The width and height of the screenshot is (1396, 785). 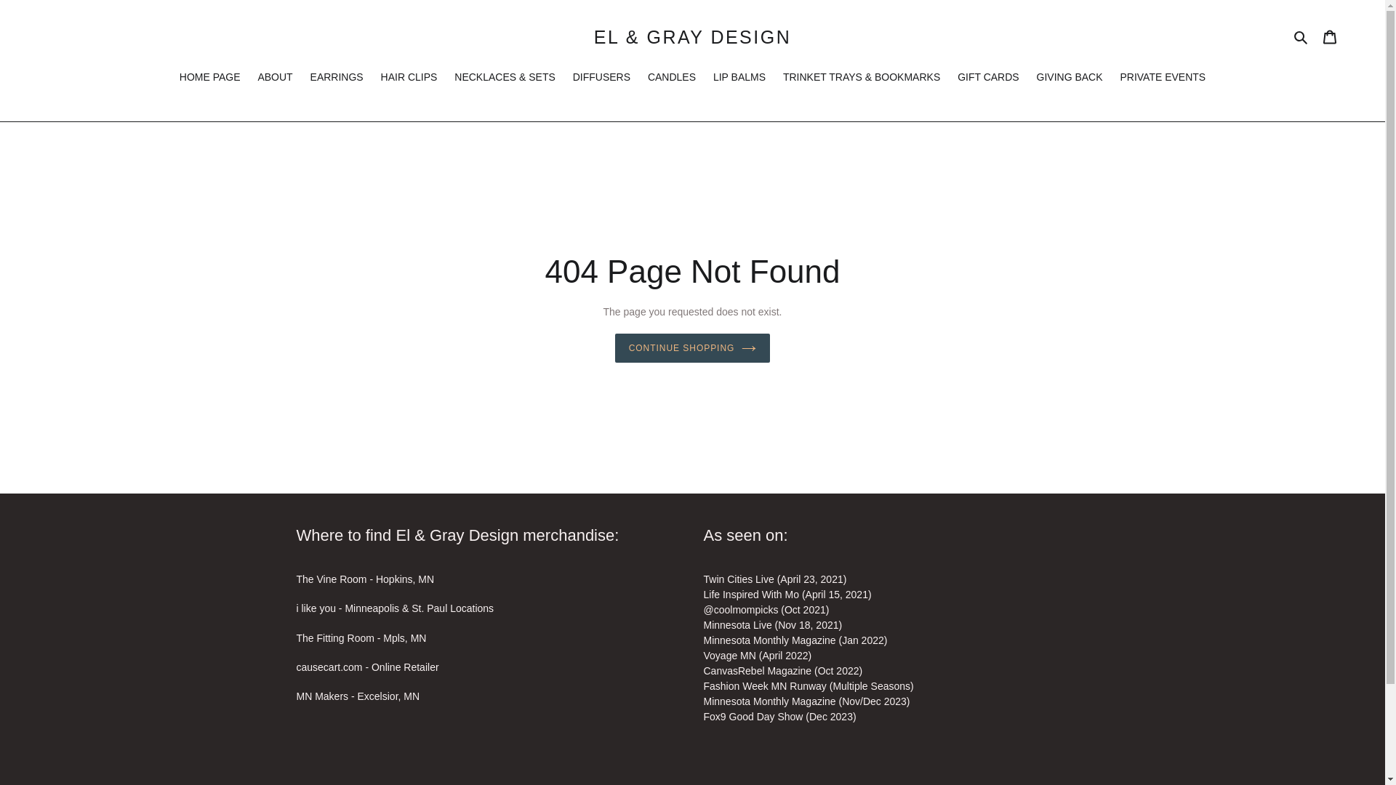 What do you see at coordinates (1070, 78) in the screenshot?
I see `GIVING BACK` at bounding box center [1070, 78].